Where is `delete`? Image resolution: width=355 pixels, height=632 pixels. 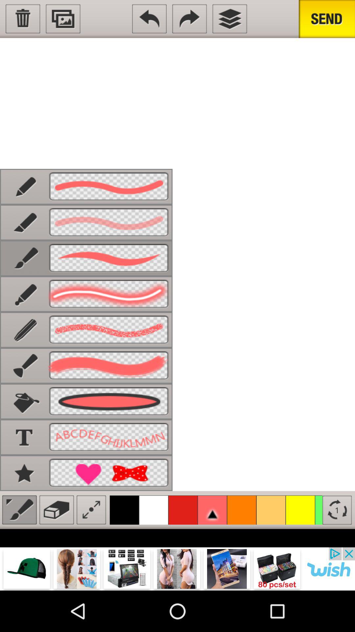 delete is located at coordinates (23, 19).